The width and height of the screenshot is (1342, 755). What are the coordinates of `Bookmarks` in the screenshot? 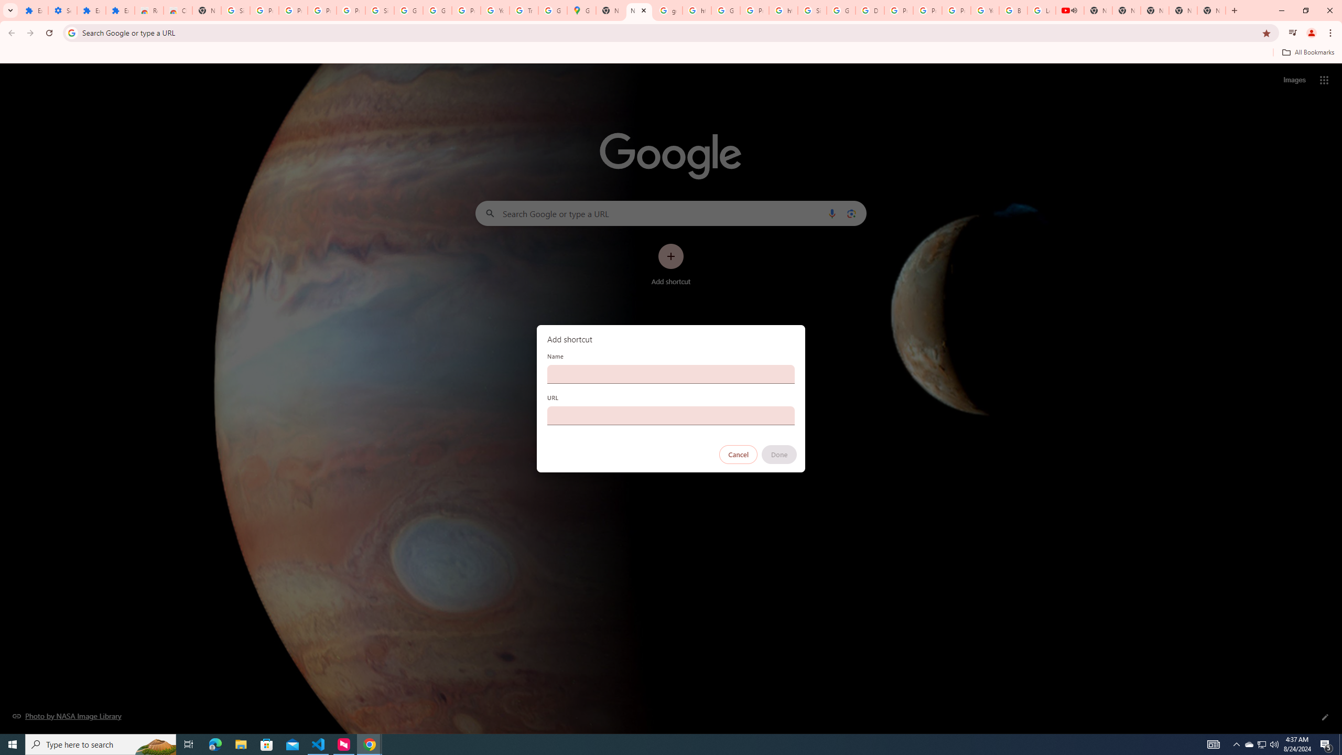 It's located at (671, 53).